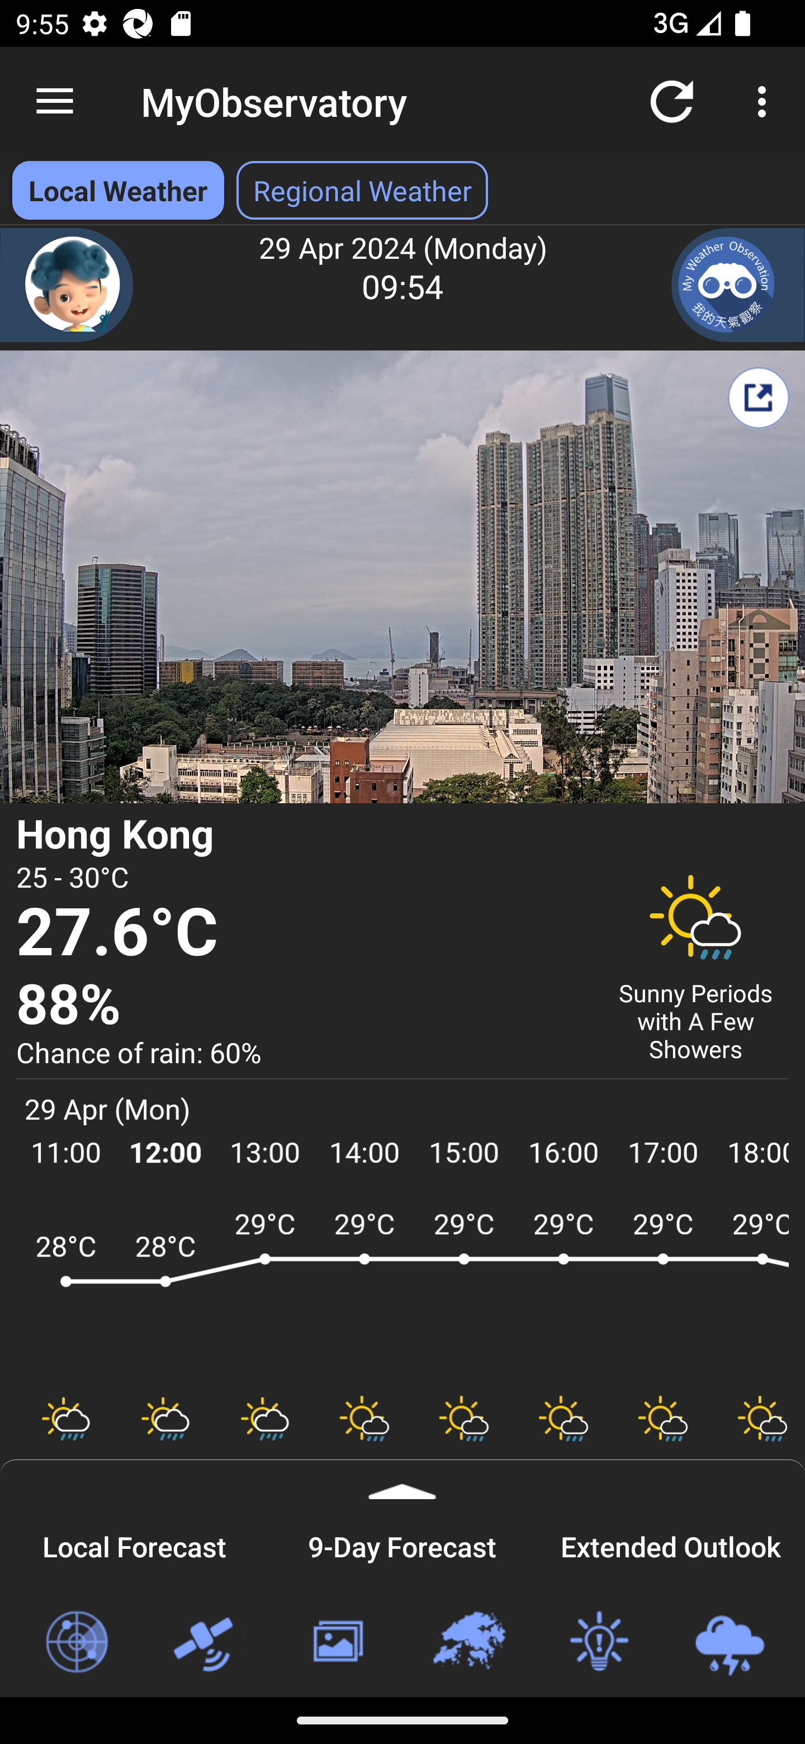 This screenshot has height=1744, width=805. I want to click on Chatbot, so click(67, 285).